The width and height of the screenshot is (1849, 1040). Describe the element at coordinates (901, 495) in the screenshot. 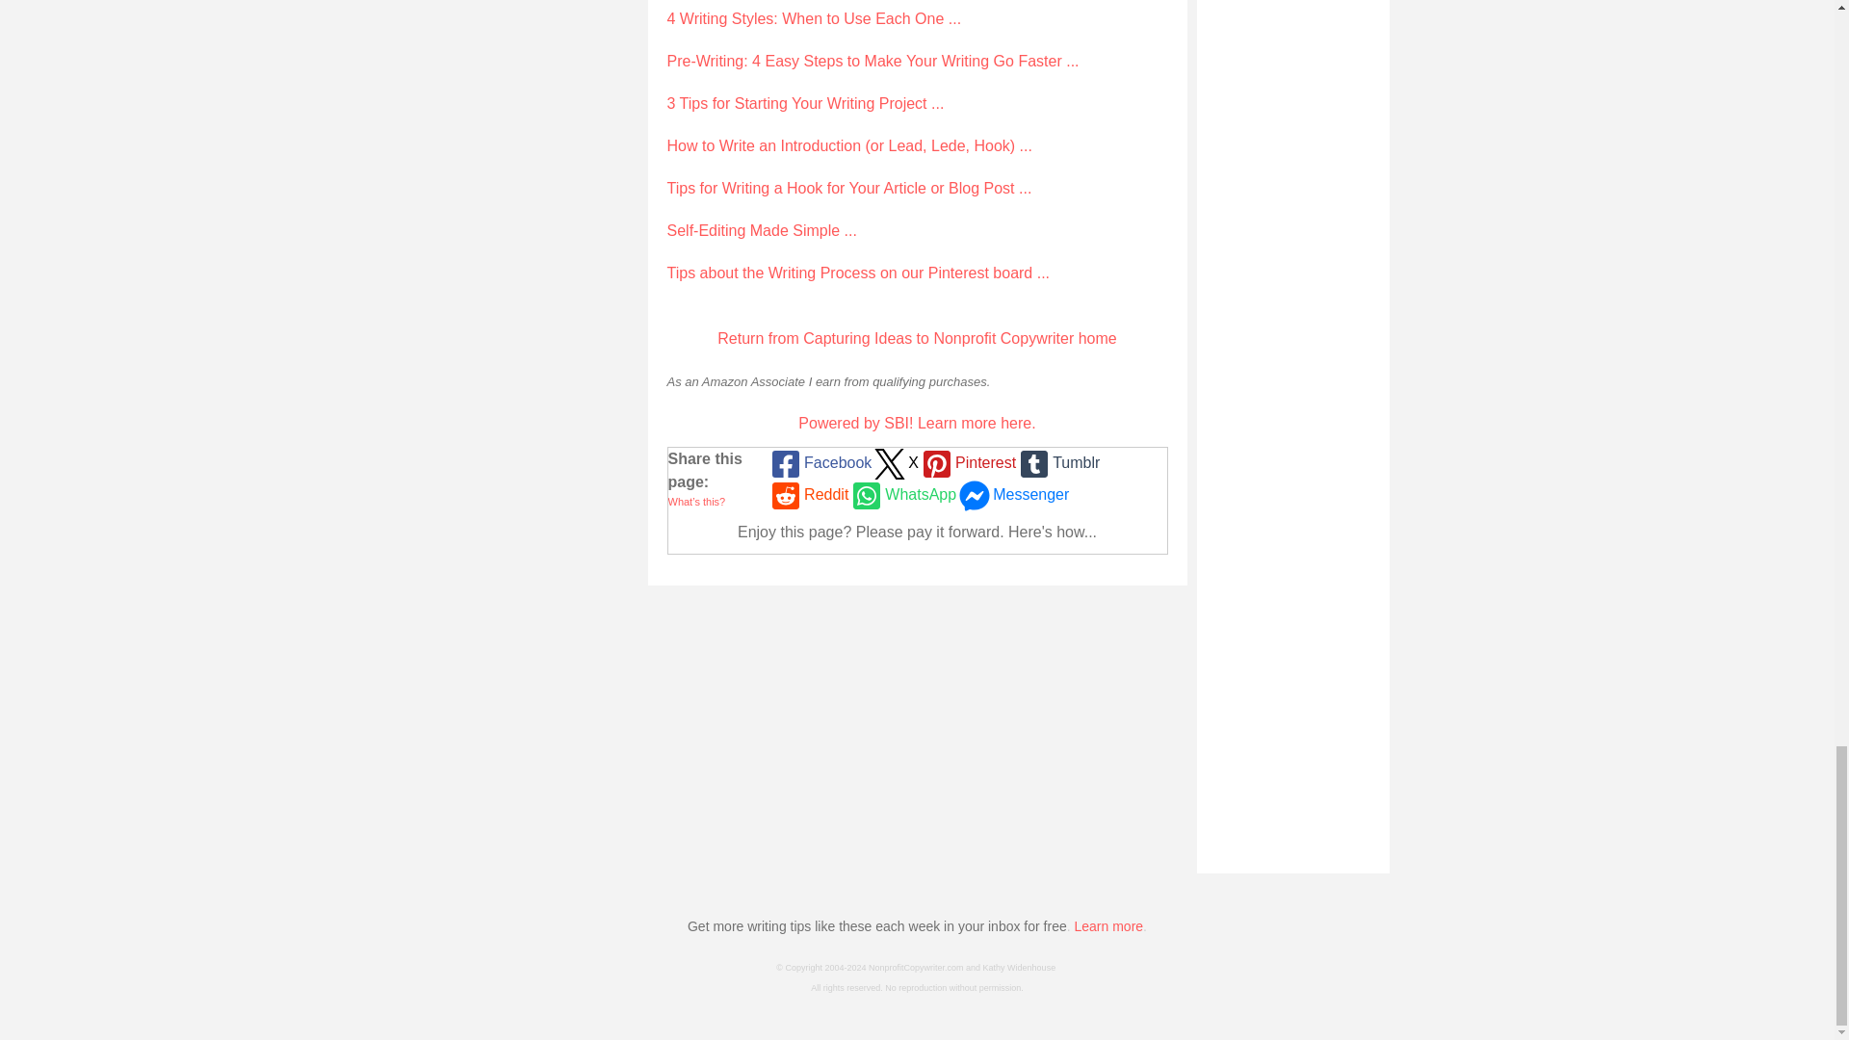

I see `WhatsApp` at that location.